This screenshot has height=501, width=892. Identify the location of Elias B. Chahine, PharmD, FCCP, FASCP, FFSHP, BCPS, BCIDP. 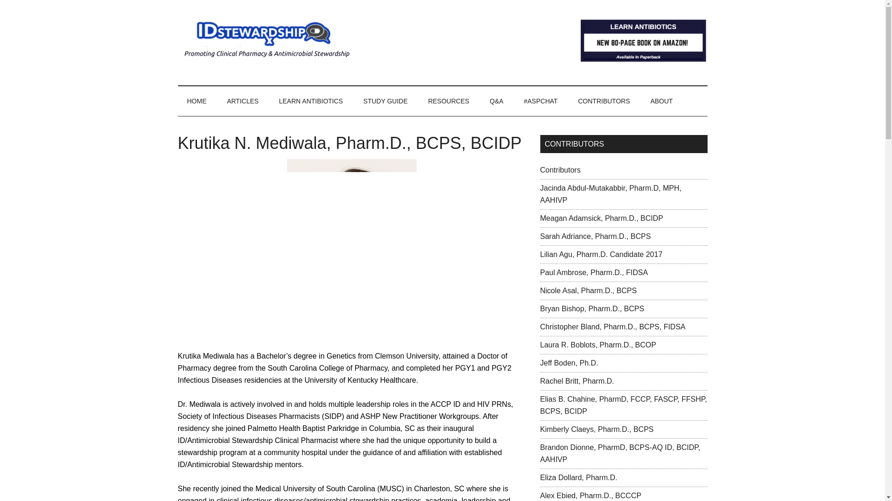
(623, 405).